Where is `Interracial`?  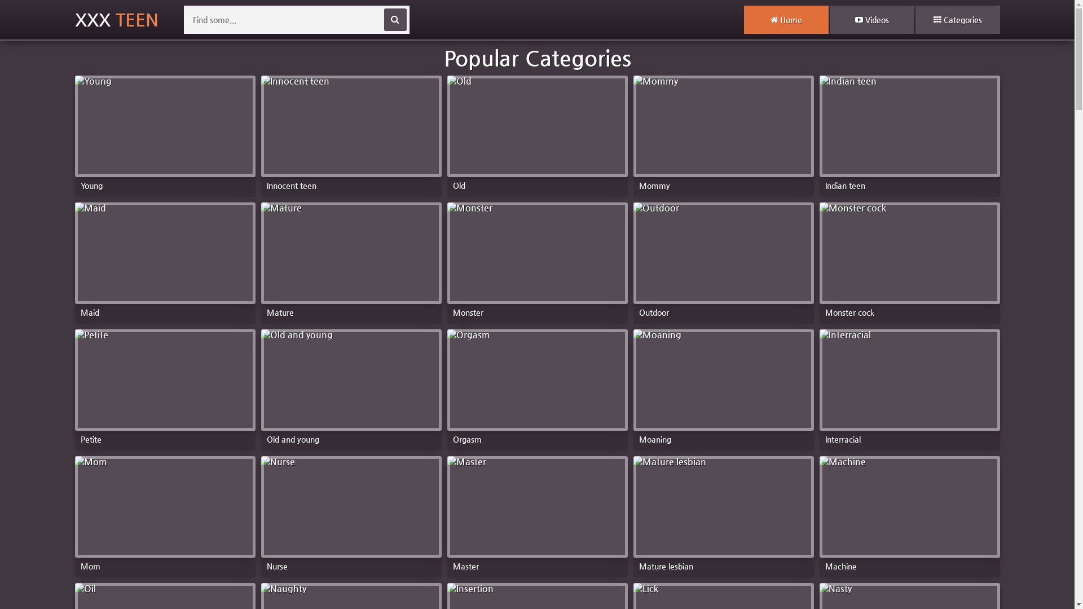 Interracial is located at coordinates (909, 387).